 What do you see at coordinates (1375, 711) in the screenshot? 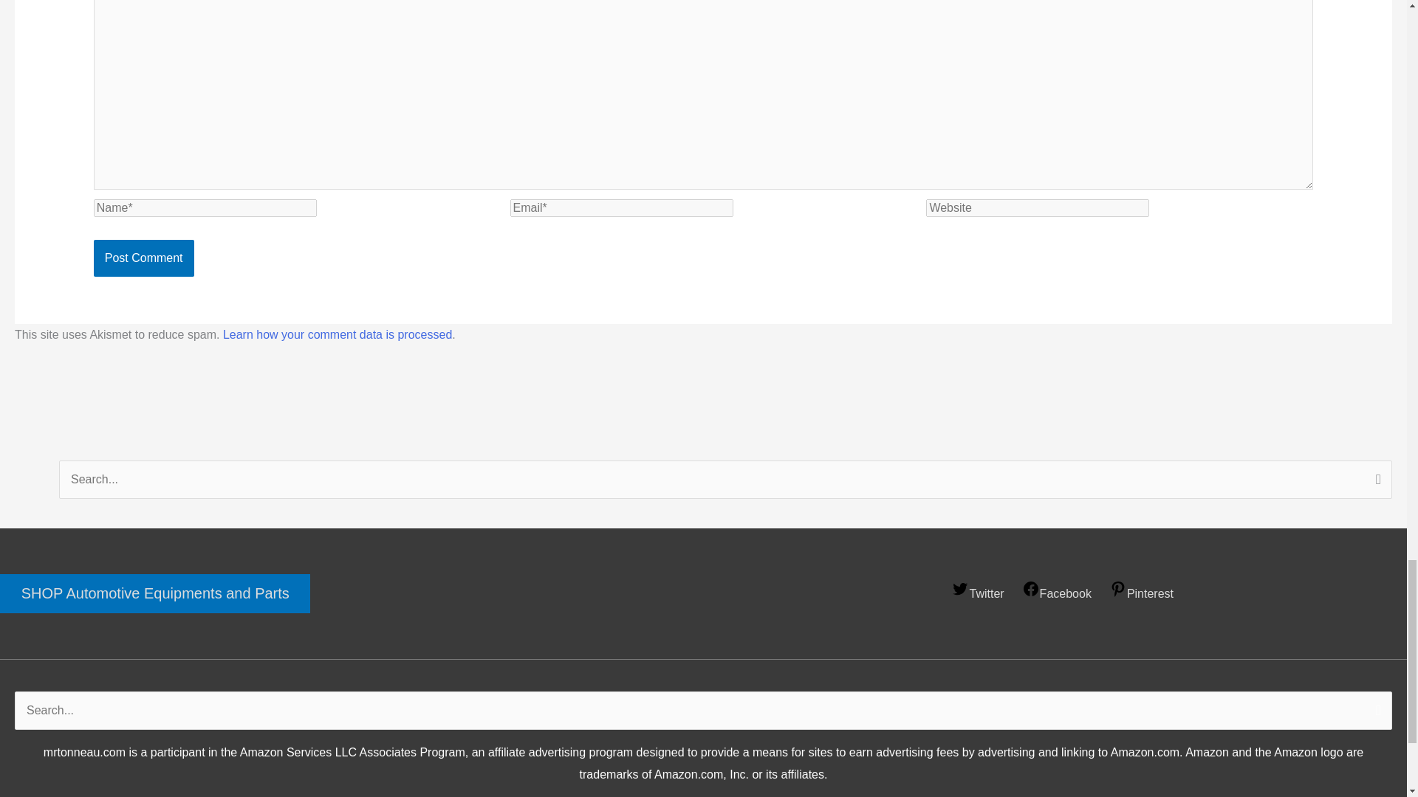
I see `Search` at bounding box center [1375, 711].